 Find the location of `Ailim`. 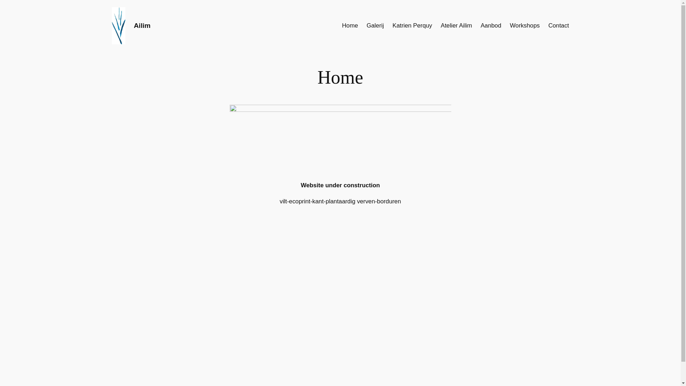

Ailim is located at coordinates (142, 26).